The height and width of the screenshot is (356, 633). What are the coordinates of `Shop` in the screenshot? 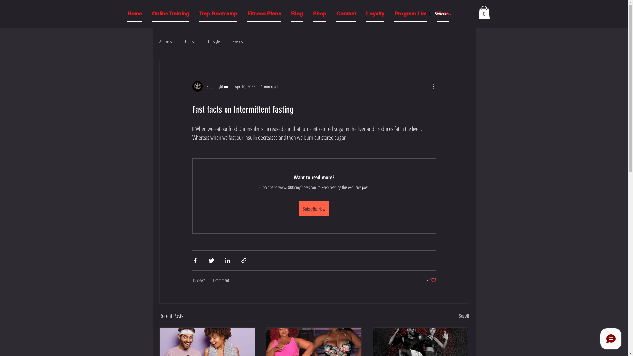 It's located at (320, 14).